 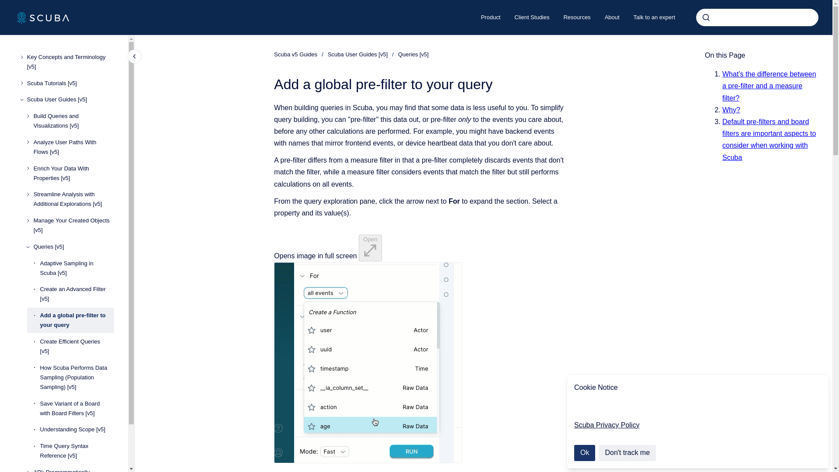 I want to click on Go to homepage, so click(x=43, y=17).